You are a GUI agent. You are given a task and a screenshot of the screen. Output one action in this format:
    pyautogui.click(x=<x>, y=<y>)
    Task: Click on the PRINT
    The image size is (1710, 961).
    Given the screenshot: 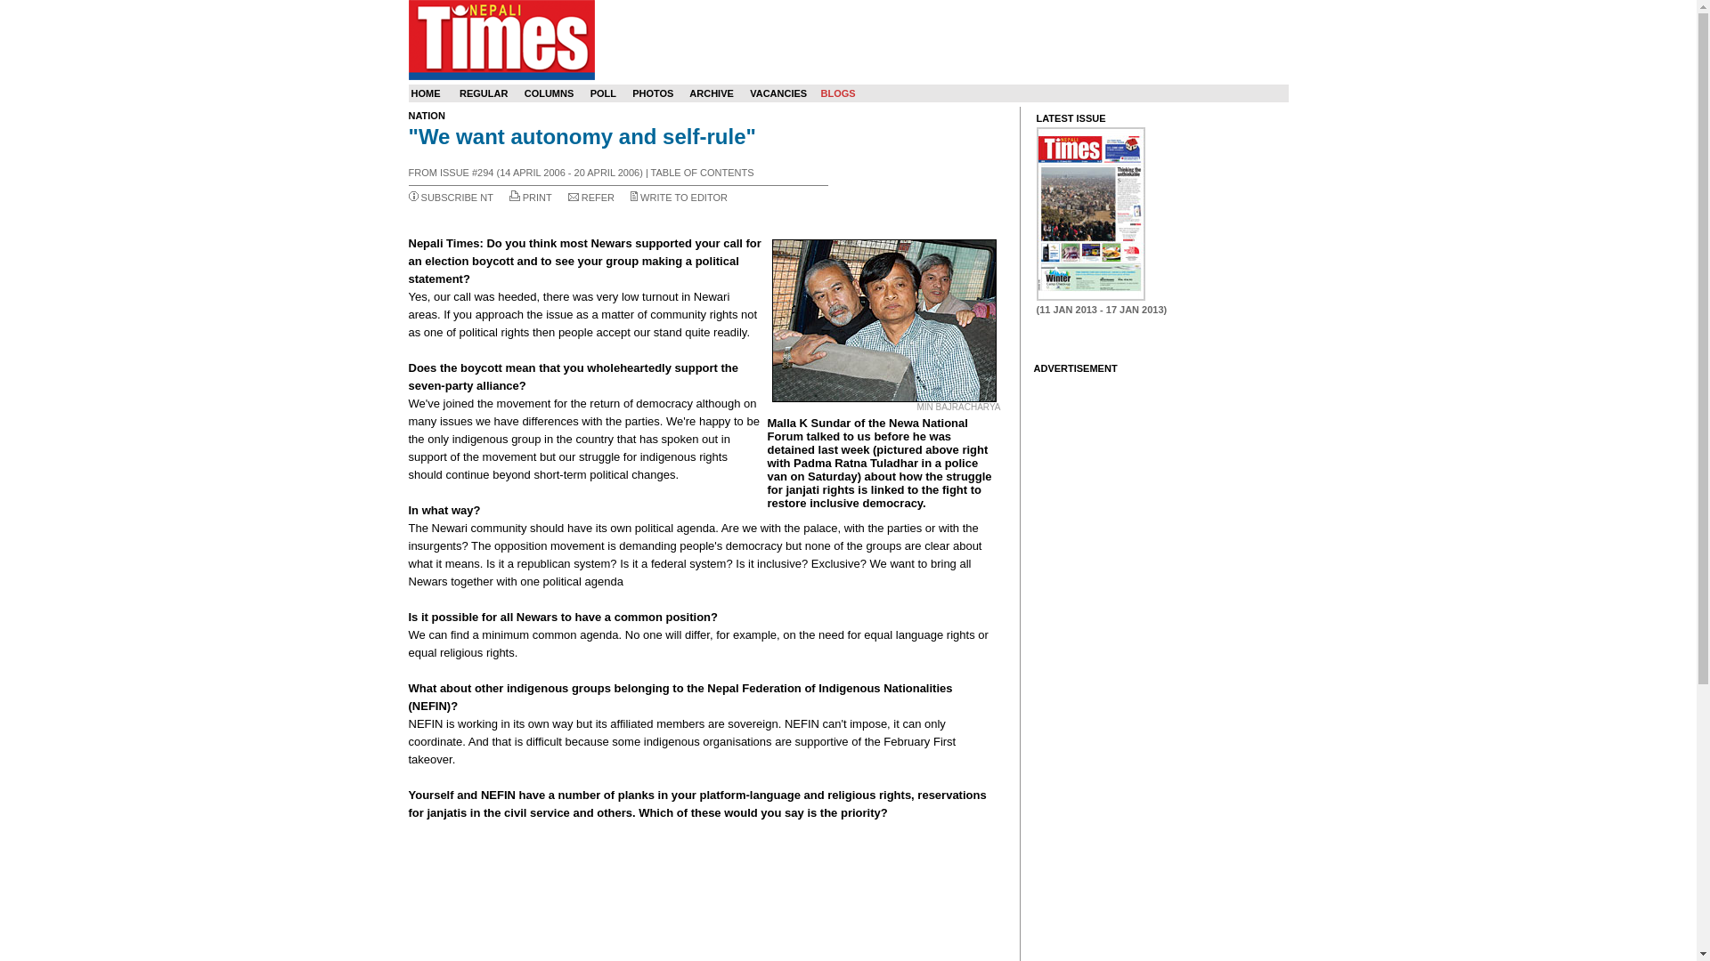 What is the action you would take?
    pyautogui.click(x=538, y=198)
    